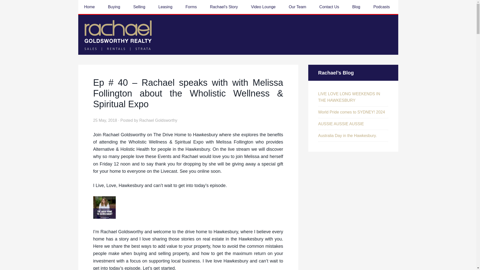  What do you see at coordinates (191, 7) in the screenshot?
I see `Forms` at bounding box center [191, 7].